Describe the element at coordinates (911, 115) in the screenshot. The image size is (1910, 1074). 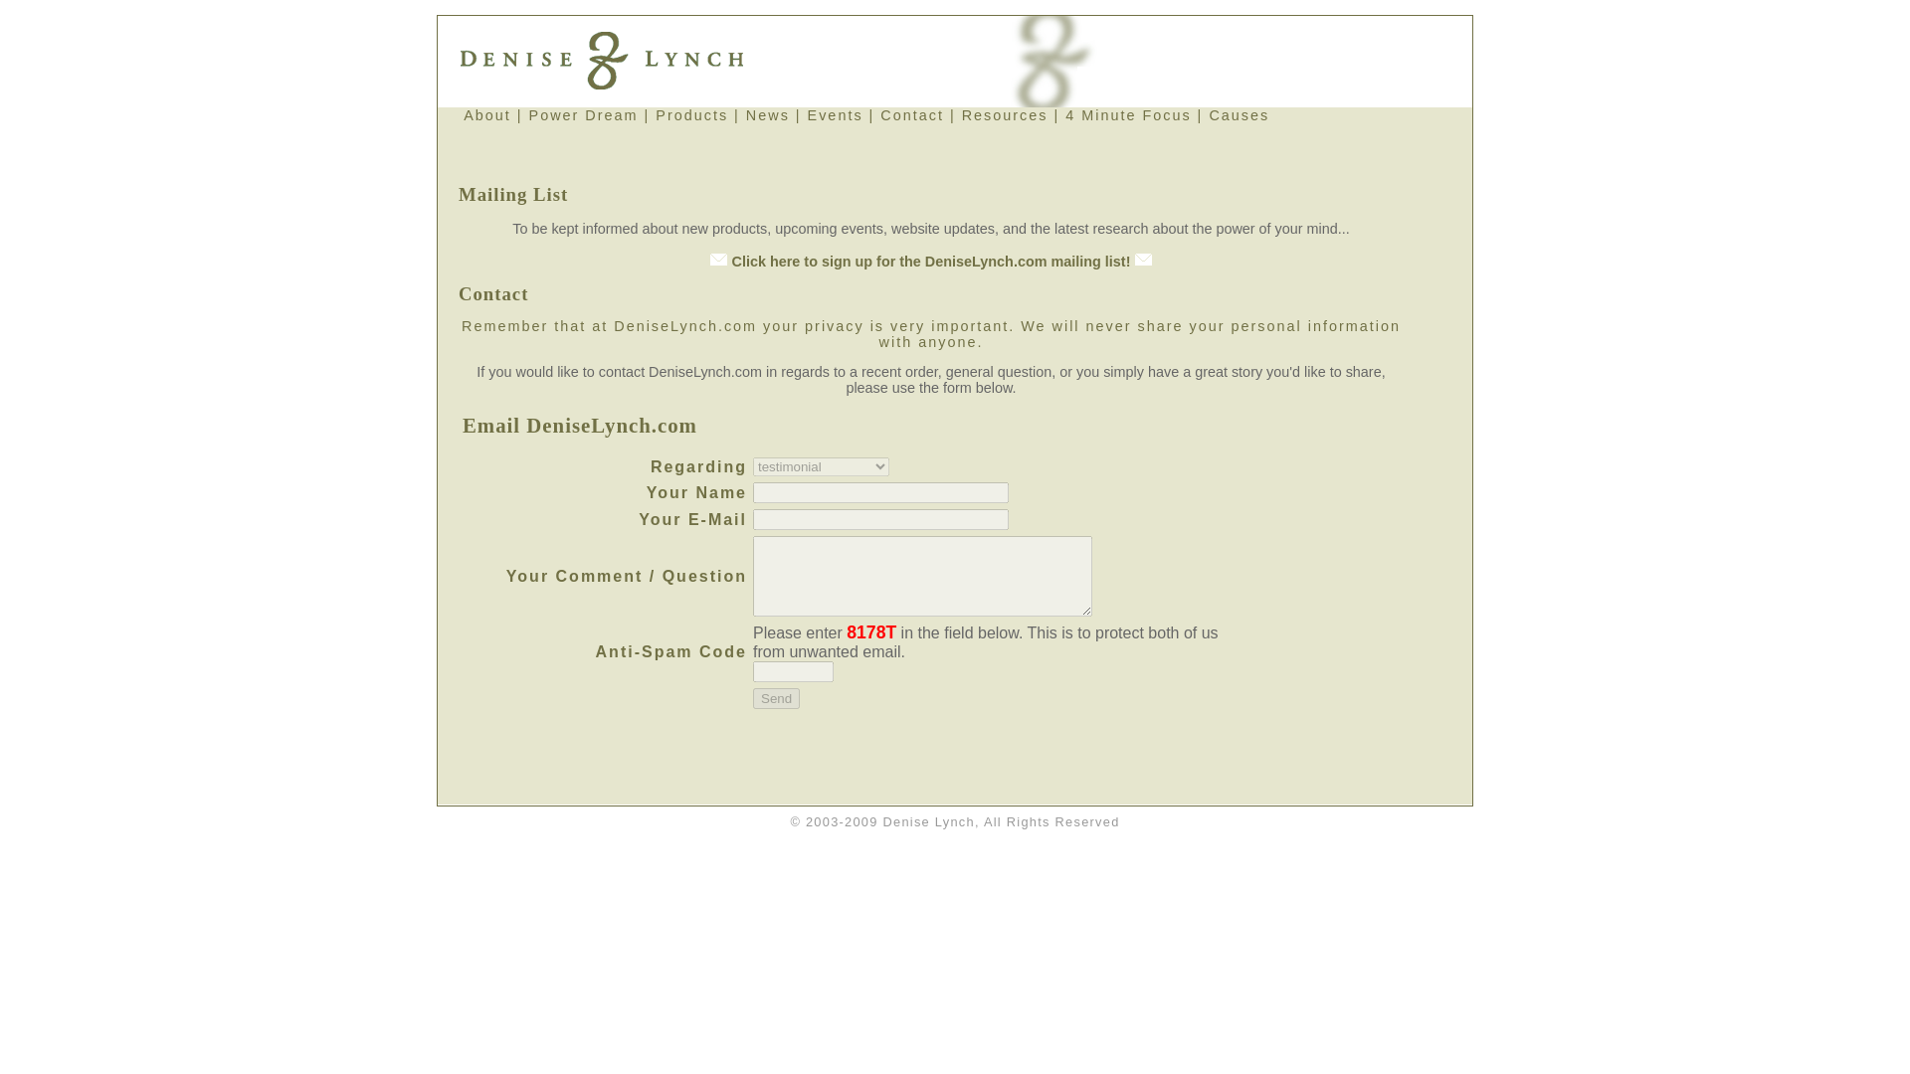
I see `Contact` at that location.